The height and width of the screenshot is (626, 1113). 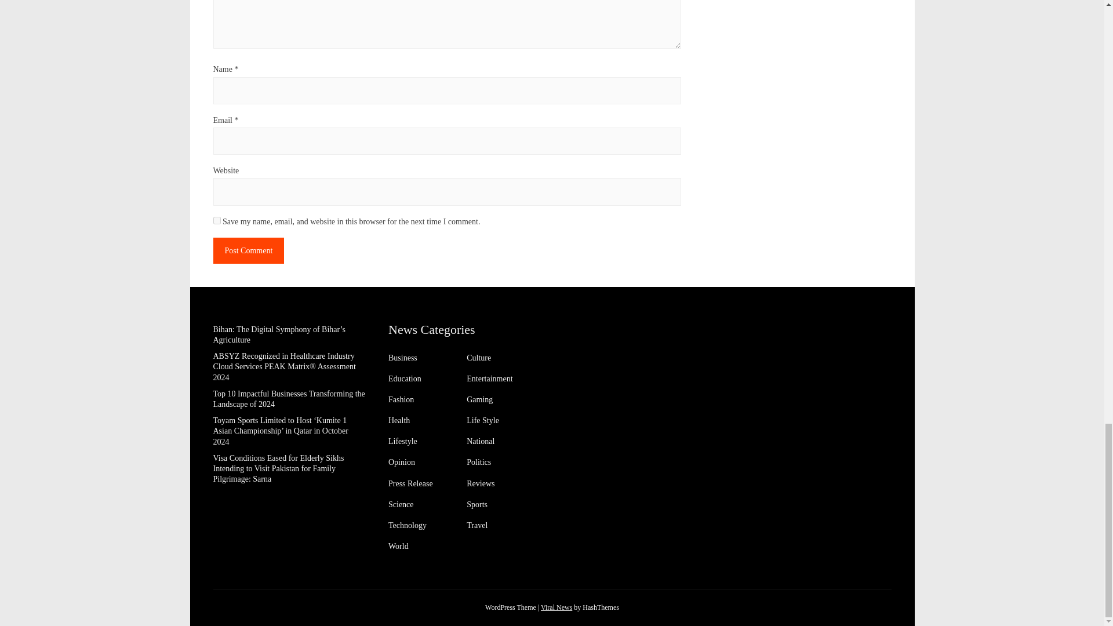 What do you see at coordinates (217, 220) in the screenshot?
I see `yes` at bounding box center [217, 220].